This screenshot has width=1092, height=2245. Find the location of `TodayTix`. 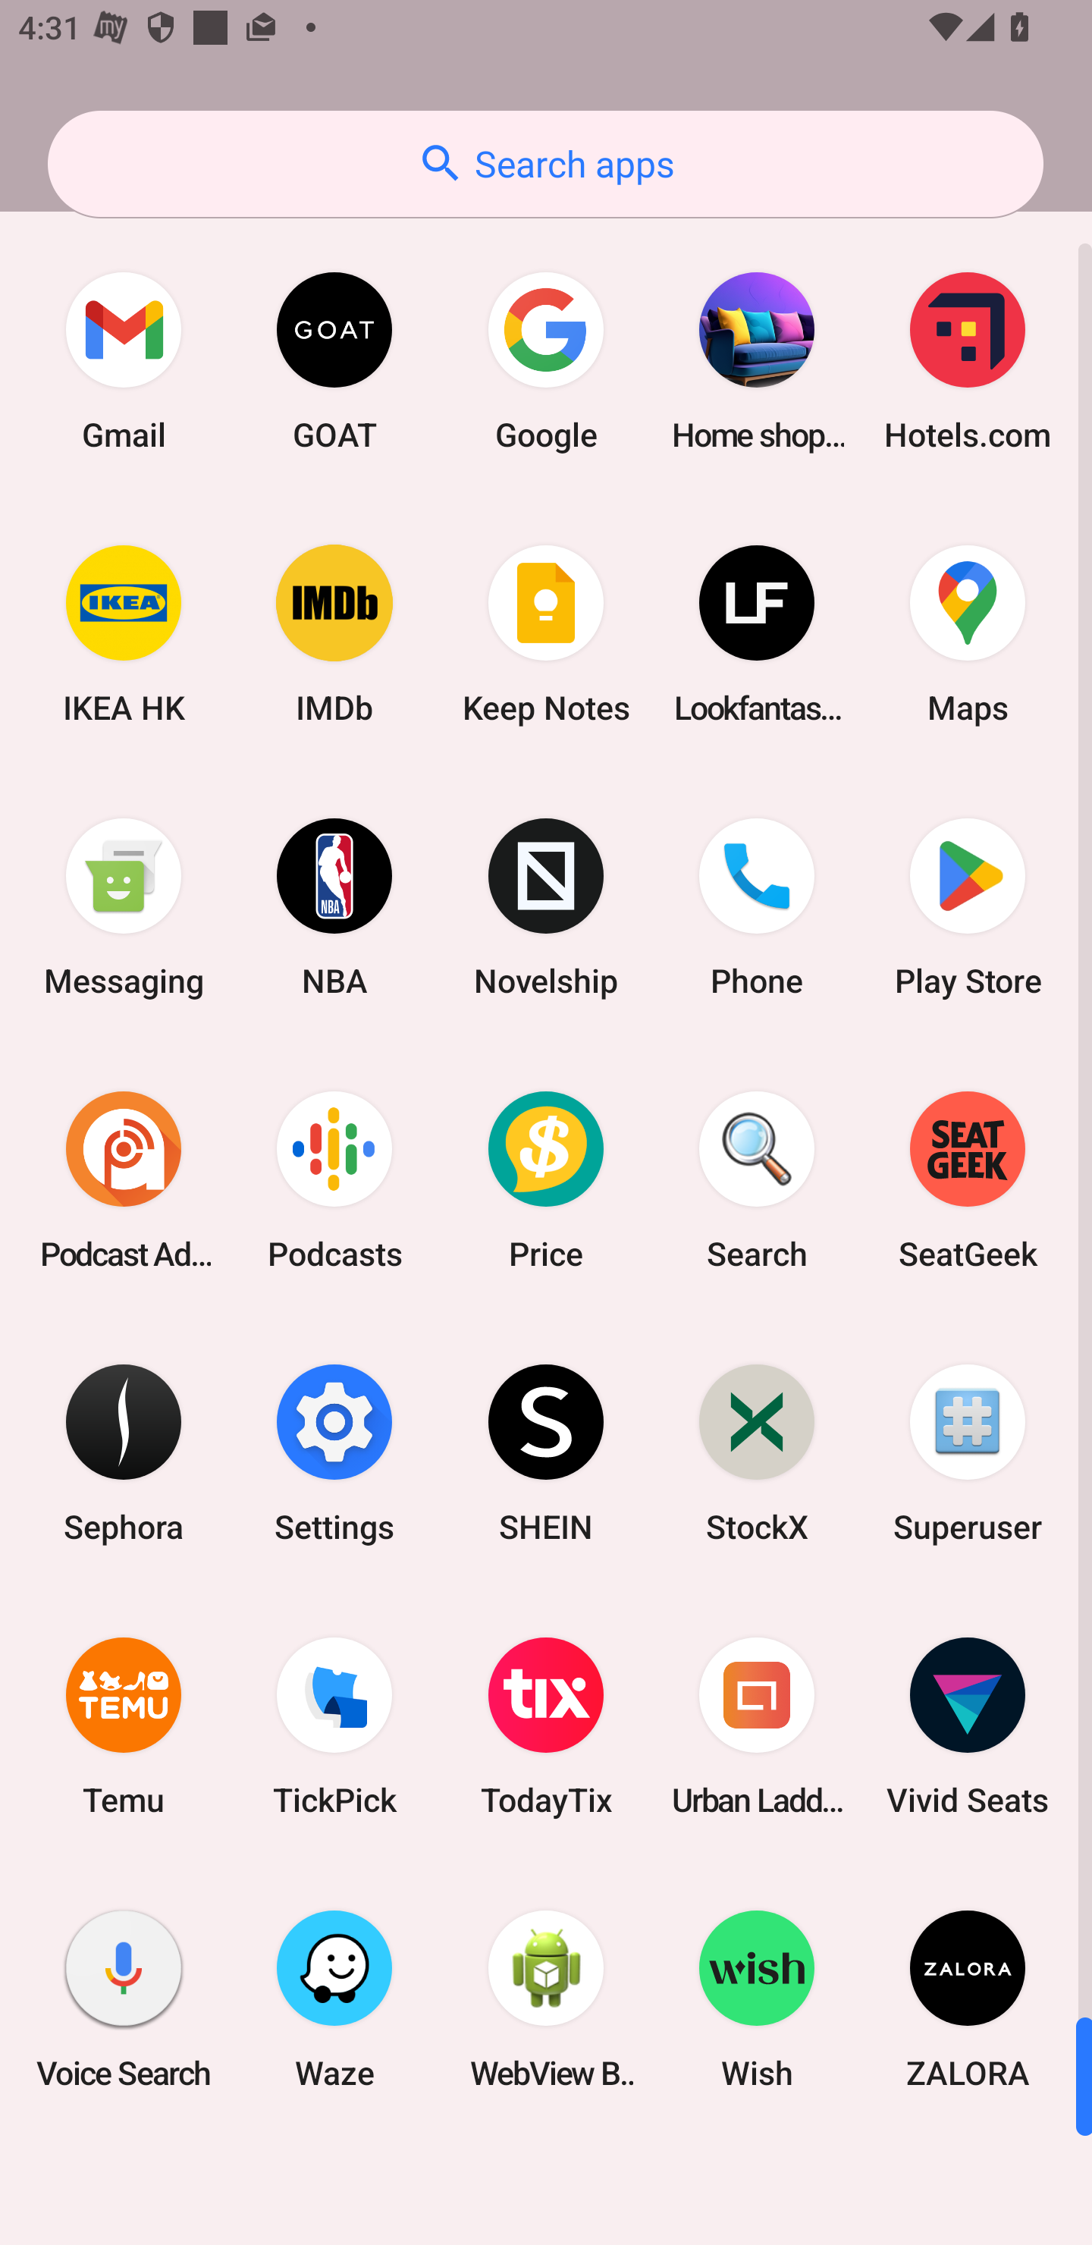

TodayTix is located at coordinates (546, 1726).